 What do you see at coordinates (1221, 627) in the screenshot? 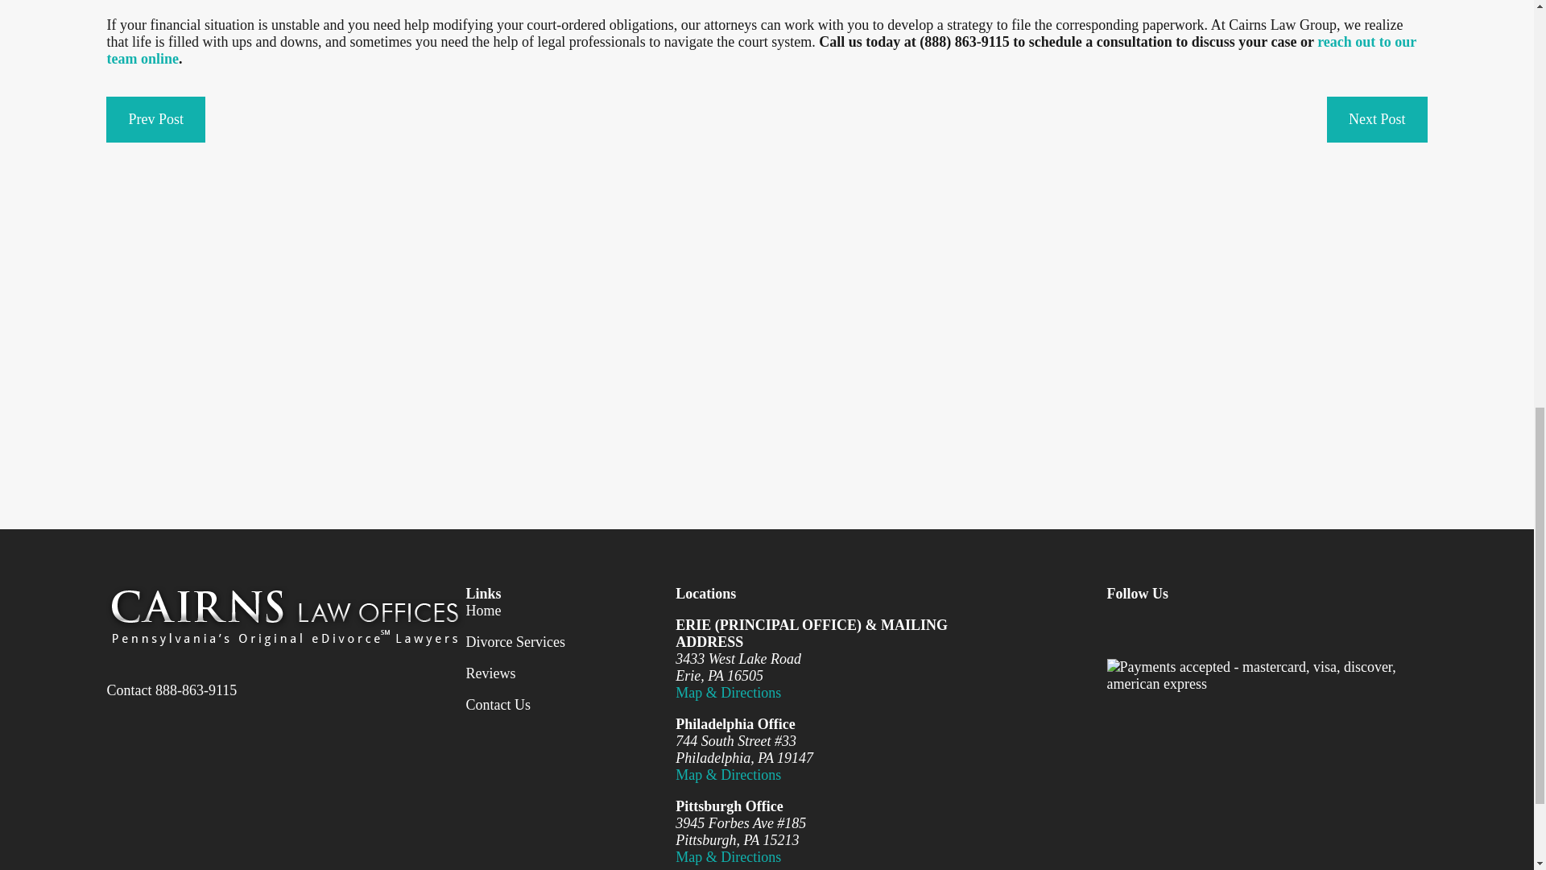
I see `LinkedIn` at bounding box center [1221, 627].